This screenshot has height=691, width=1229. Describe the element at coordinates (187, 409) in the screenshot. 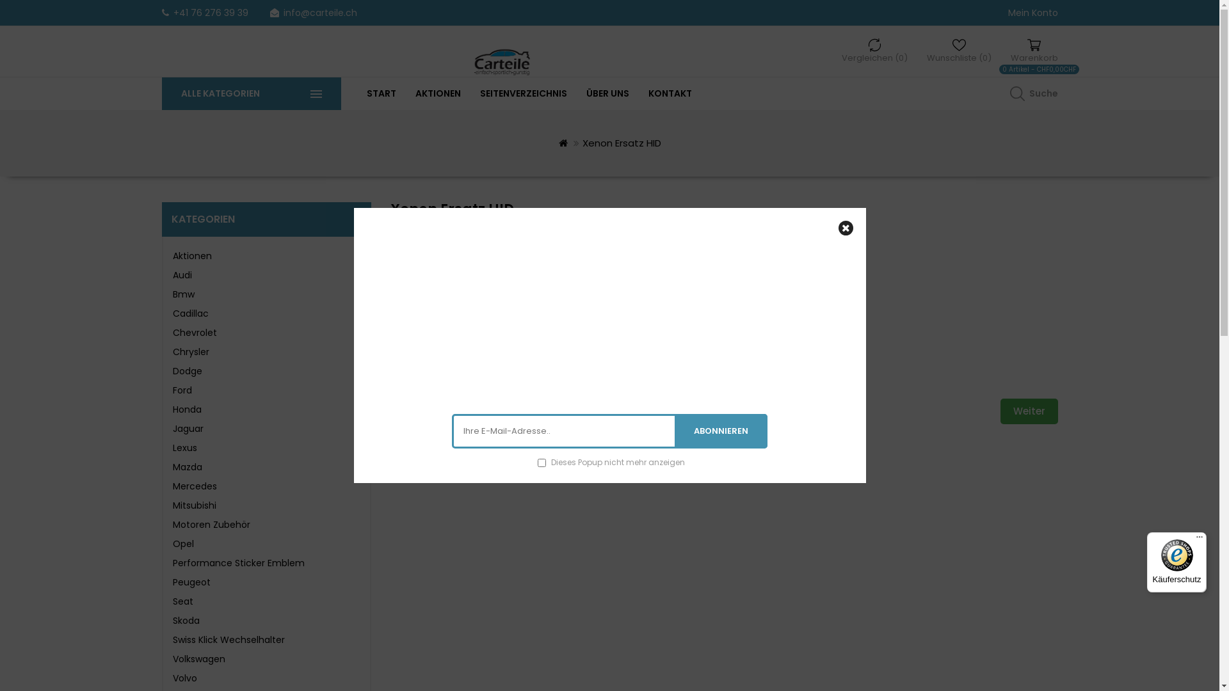

I see `Honda` at that location.